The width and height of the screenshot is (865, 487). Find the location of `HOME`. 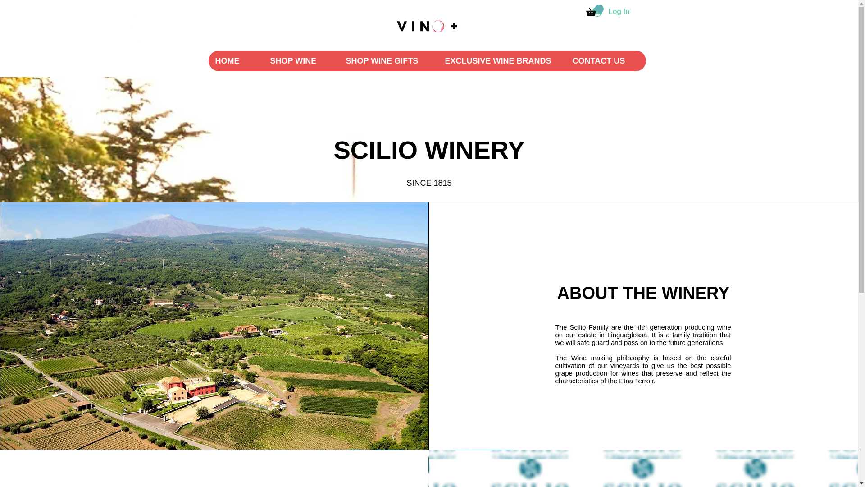

HOME is located at coordinates (235, 60).